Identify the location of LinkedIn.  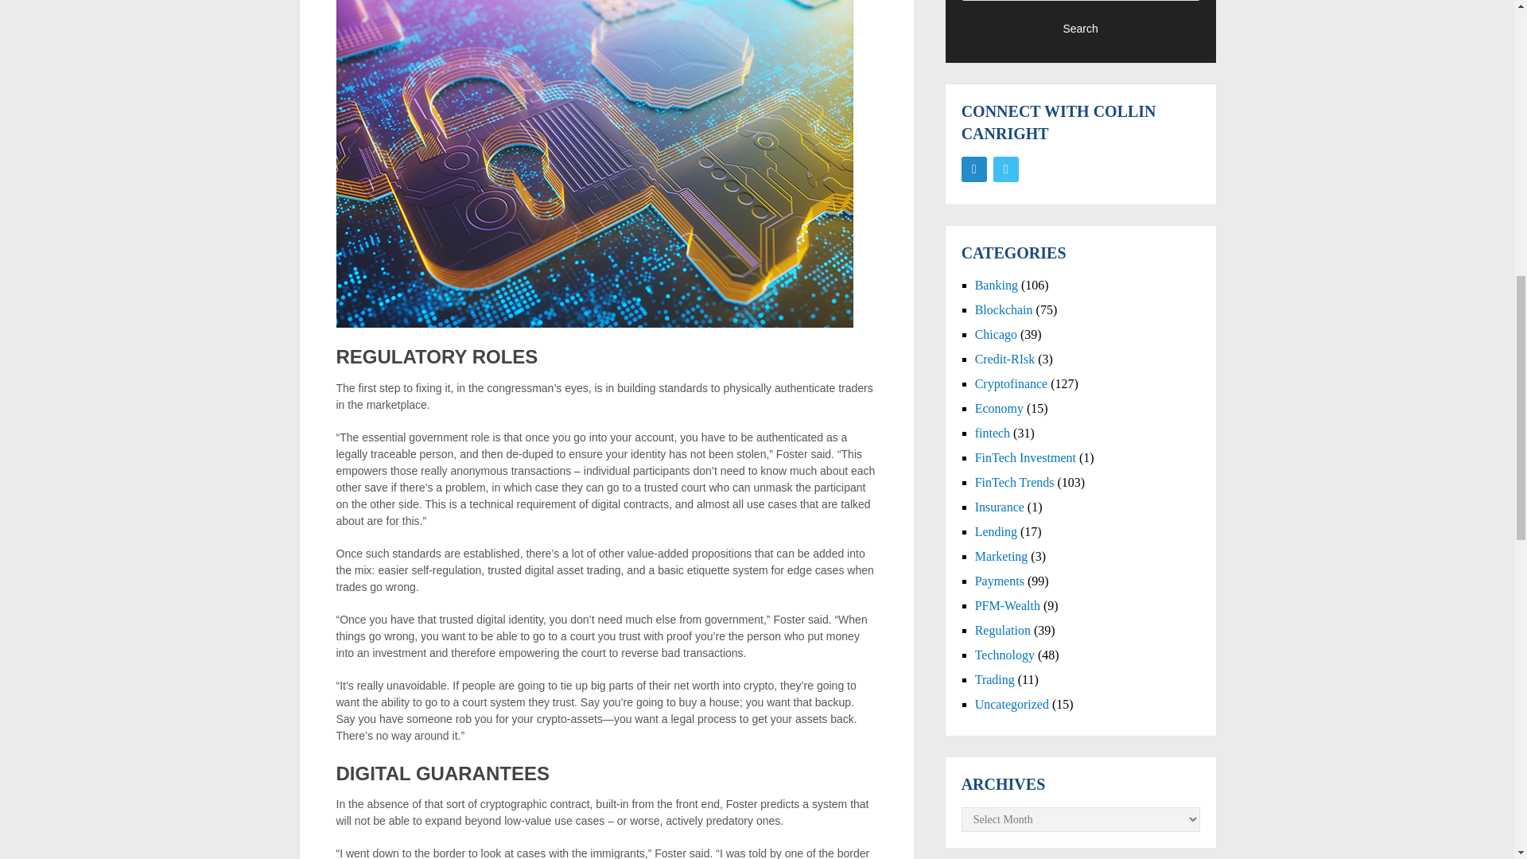
(973, 169).